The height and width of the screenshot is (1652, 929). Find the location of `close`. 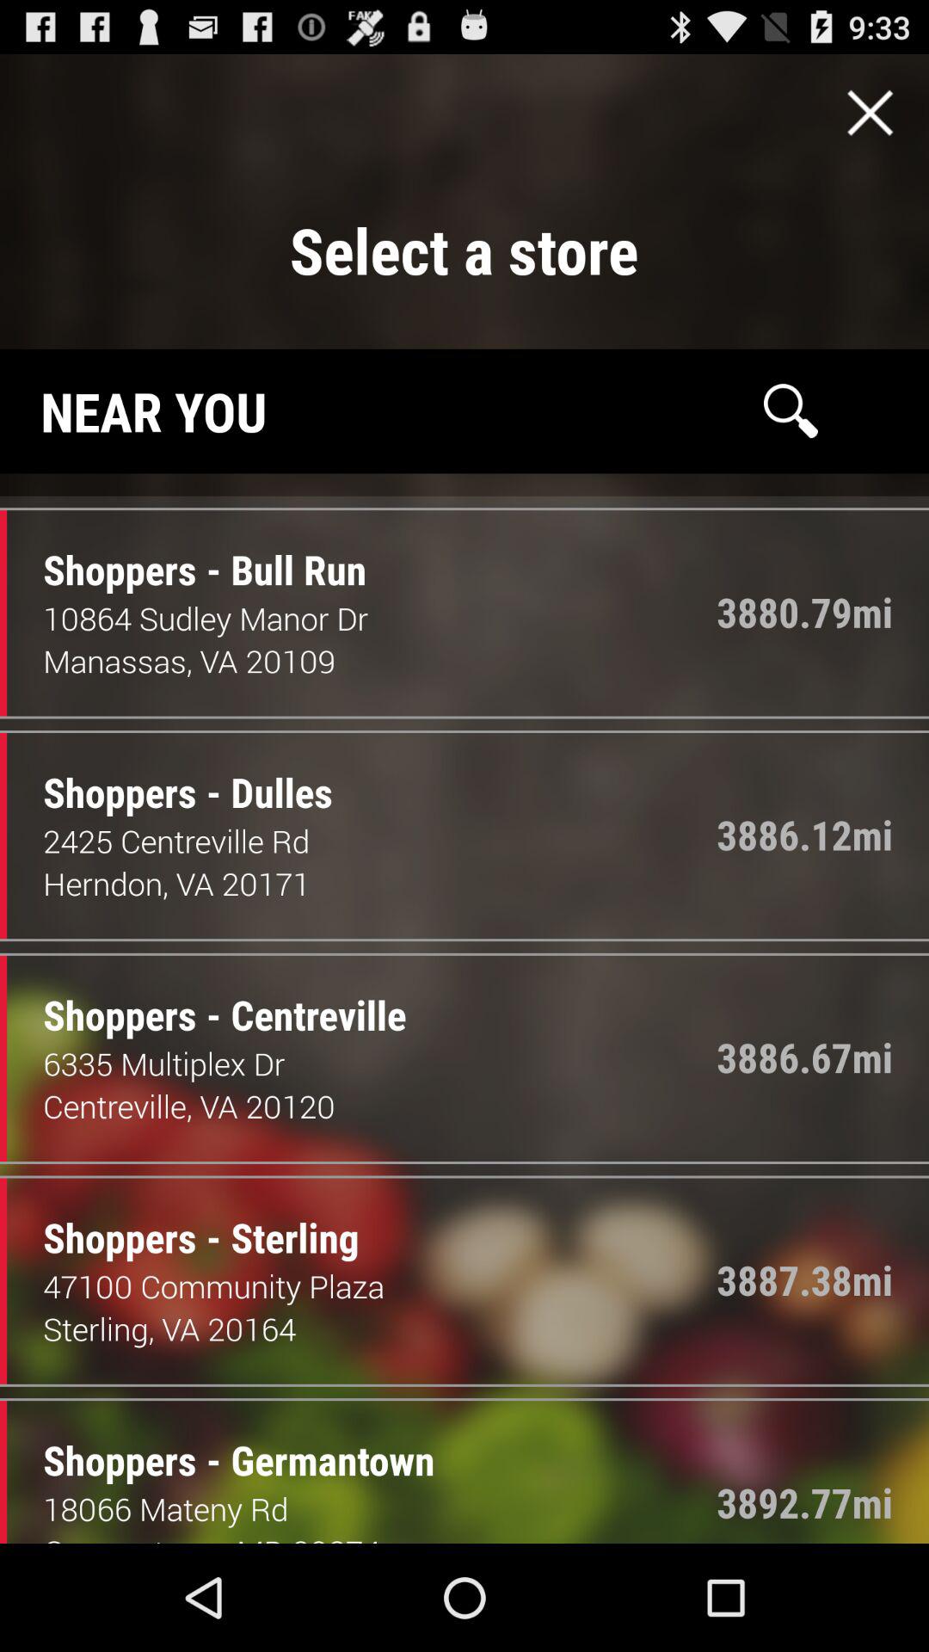

close is located at coordinates (870, 113).